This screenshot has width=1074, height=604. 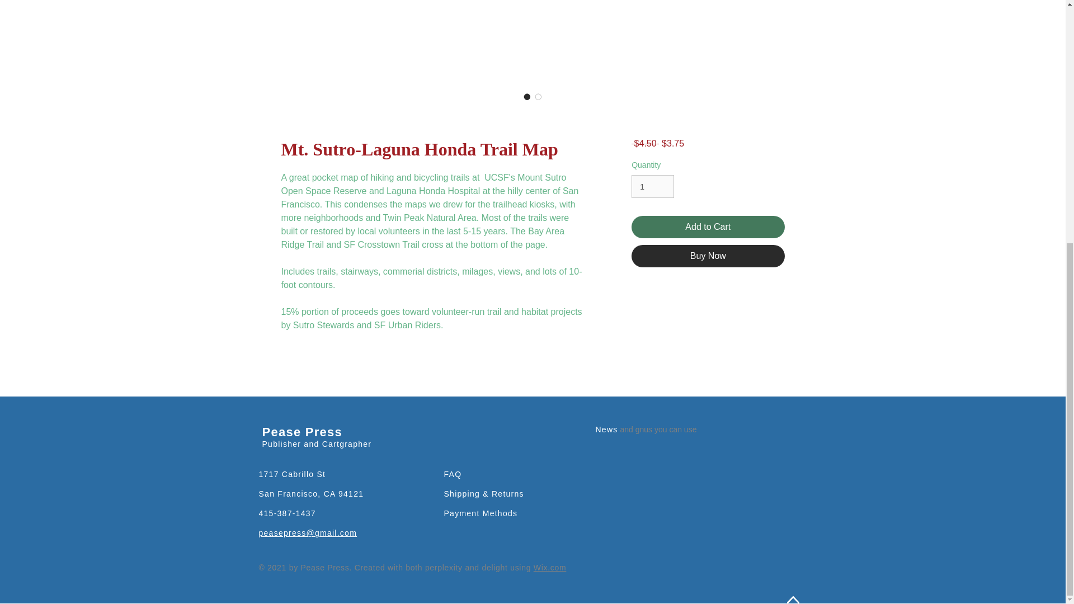 What do you see at coordinates (707, 226) in the screenshot?
I see `Add to Cart` at bounding box center [707, 226].